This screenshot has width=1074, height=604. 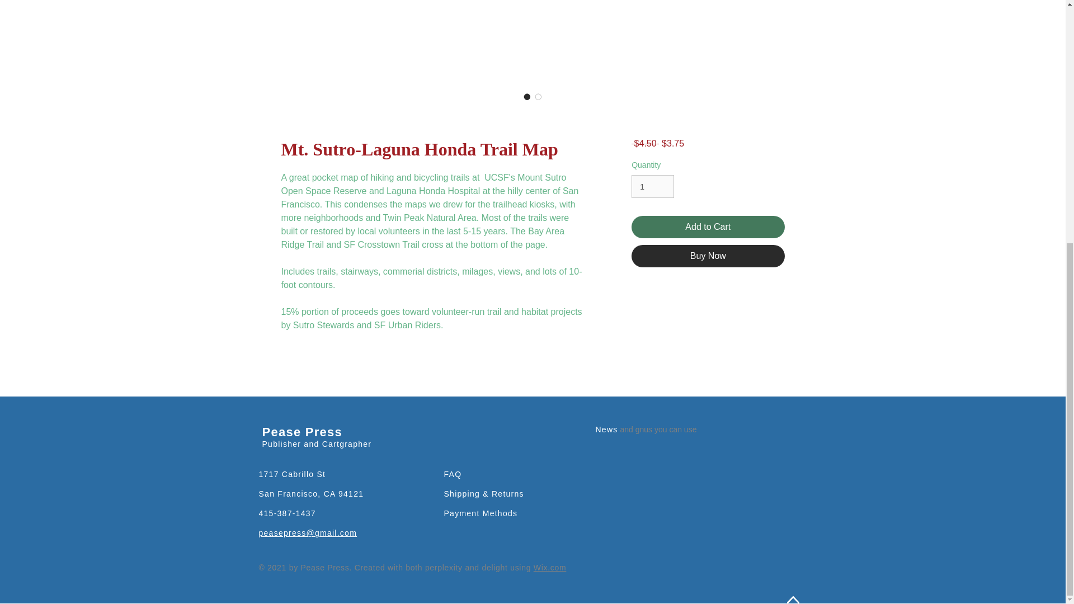 What do you see at coordinates (707, 226) in the screenshot?
I see `Add to Cart` at bounding box center [707, 226].